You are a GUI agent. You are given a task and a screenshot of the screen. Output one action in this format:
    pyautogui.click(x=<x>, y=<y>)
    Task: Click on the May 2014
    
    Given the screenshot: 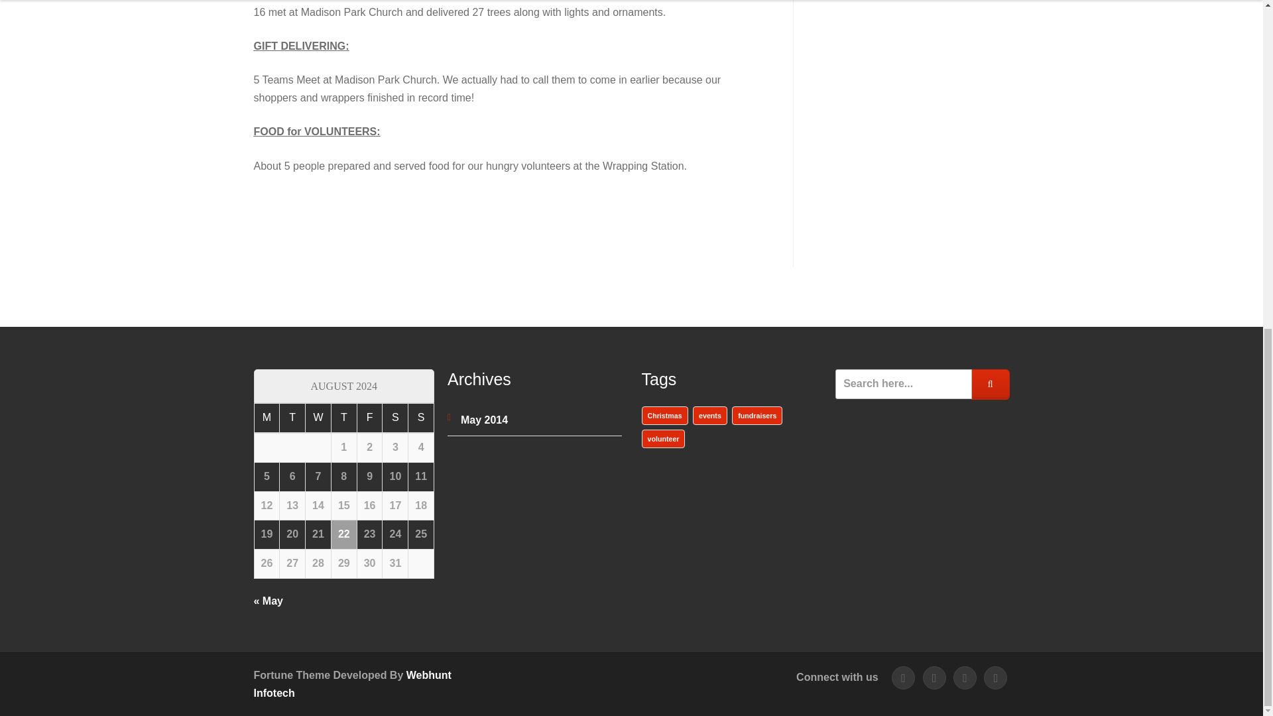 What is the action you would take?
    pyautogui.click(x=484, y=420)
    